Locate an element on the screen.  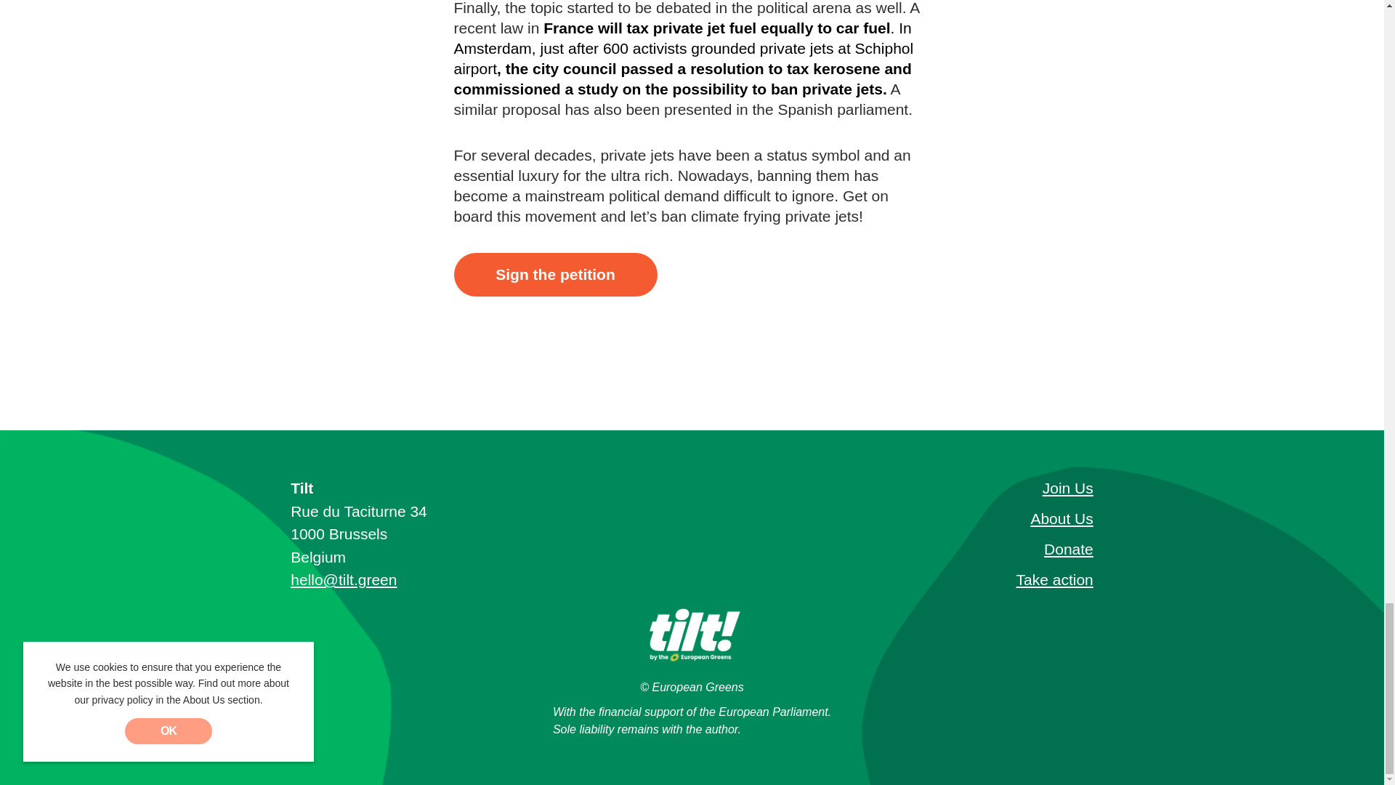
About Us is located at coordinates (953, 519).